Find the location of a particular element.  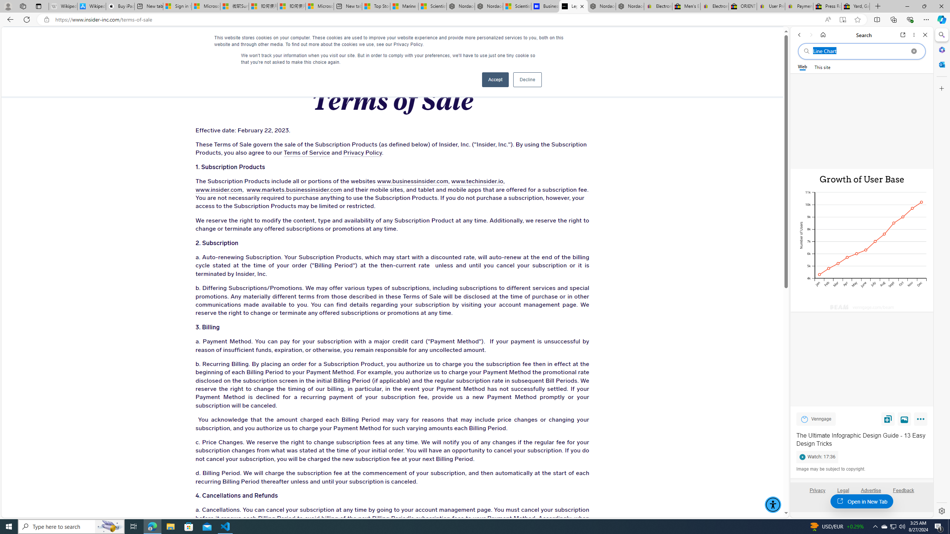

WHAT WE DO is located at coordinates (170, 41).